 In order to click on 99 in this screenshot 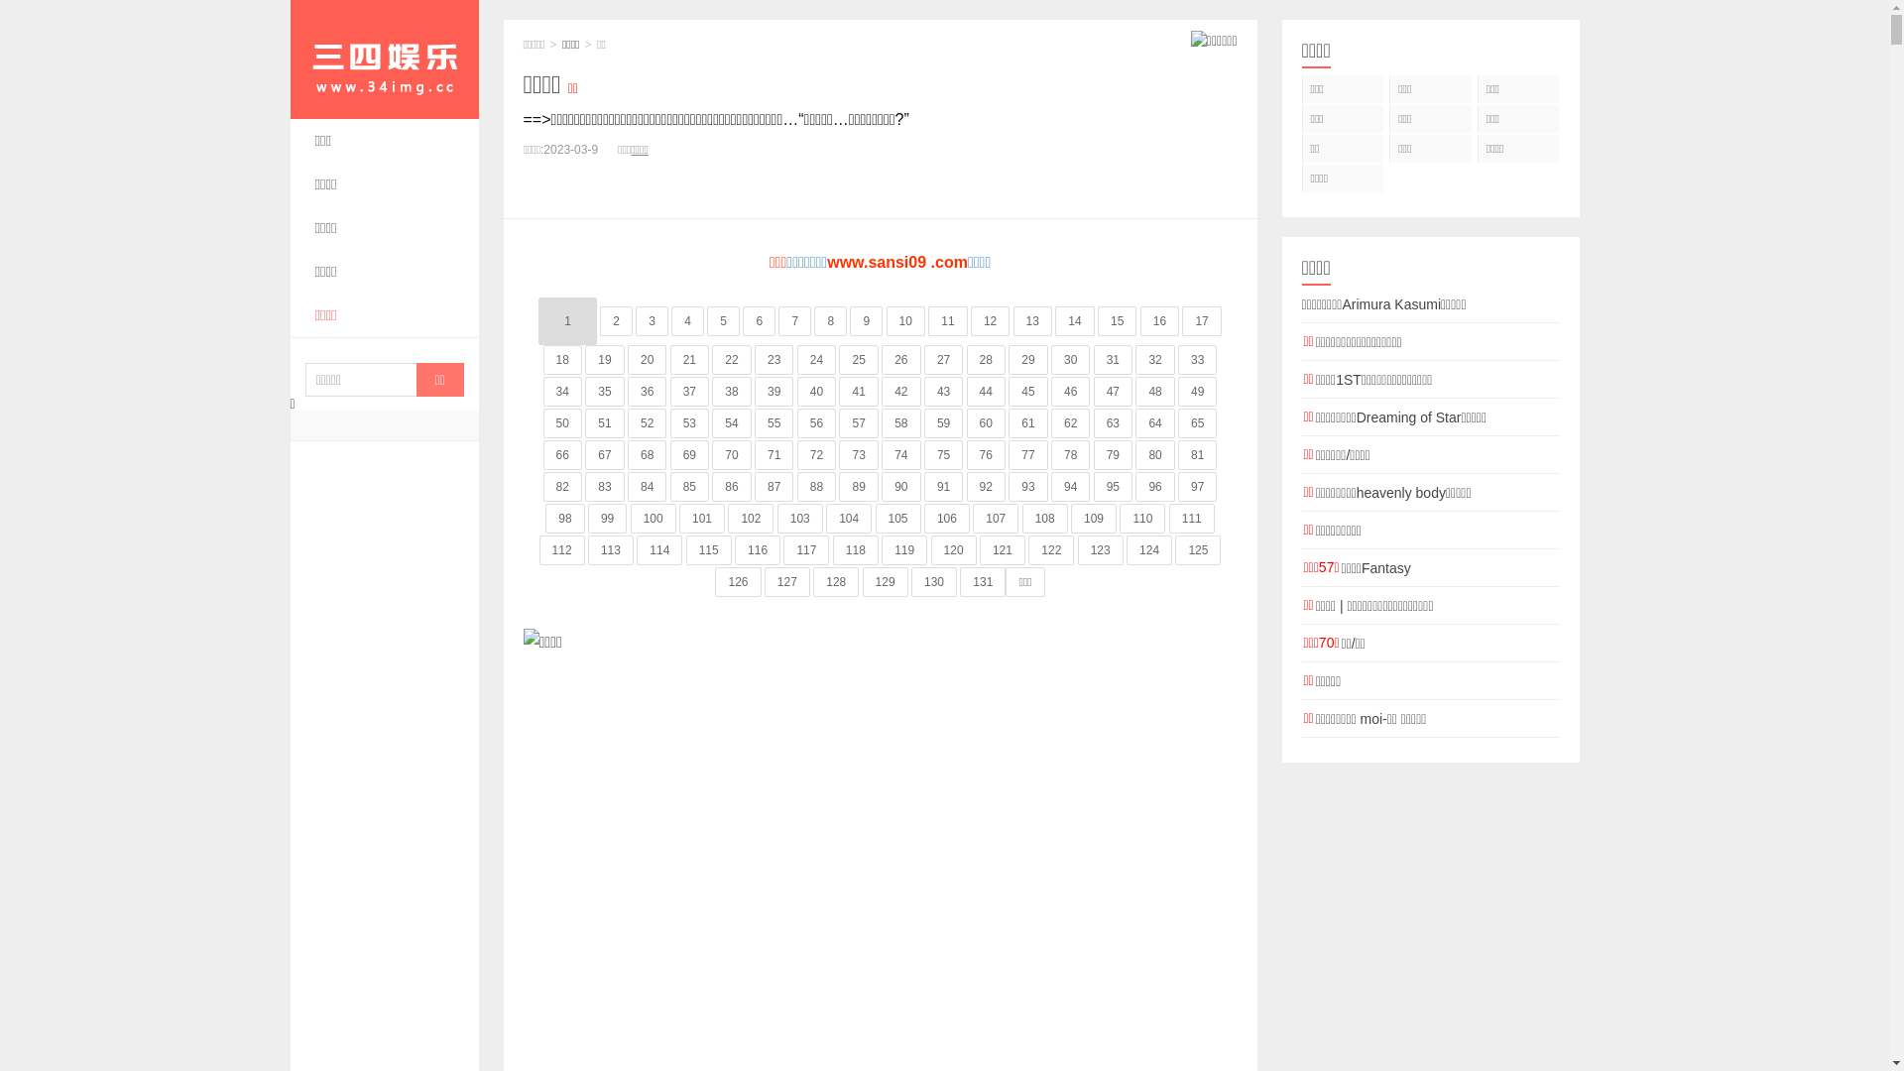, I will do `click(607, 519)`.